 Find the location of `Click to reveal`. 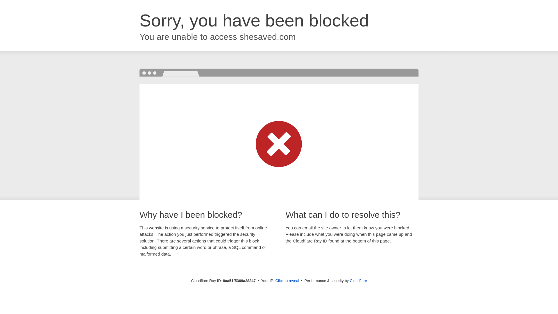

Click to reveal is located at coordinates (287, 281).